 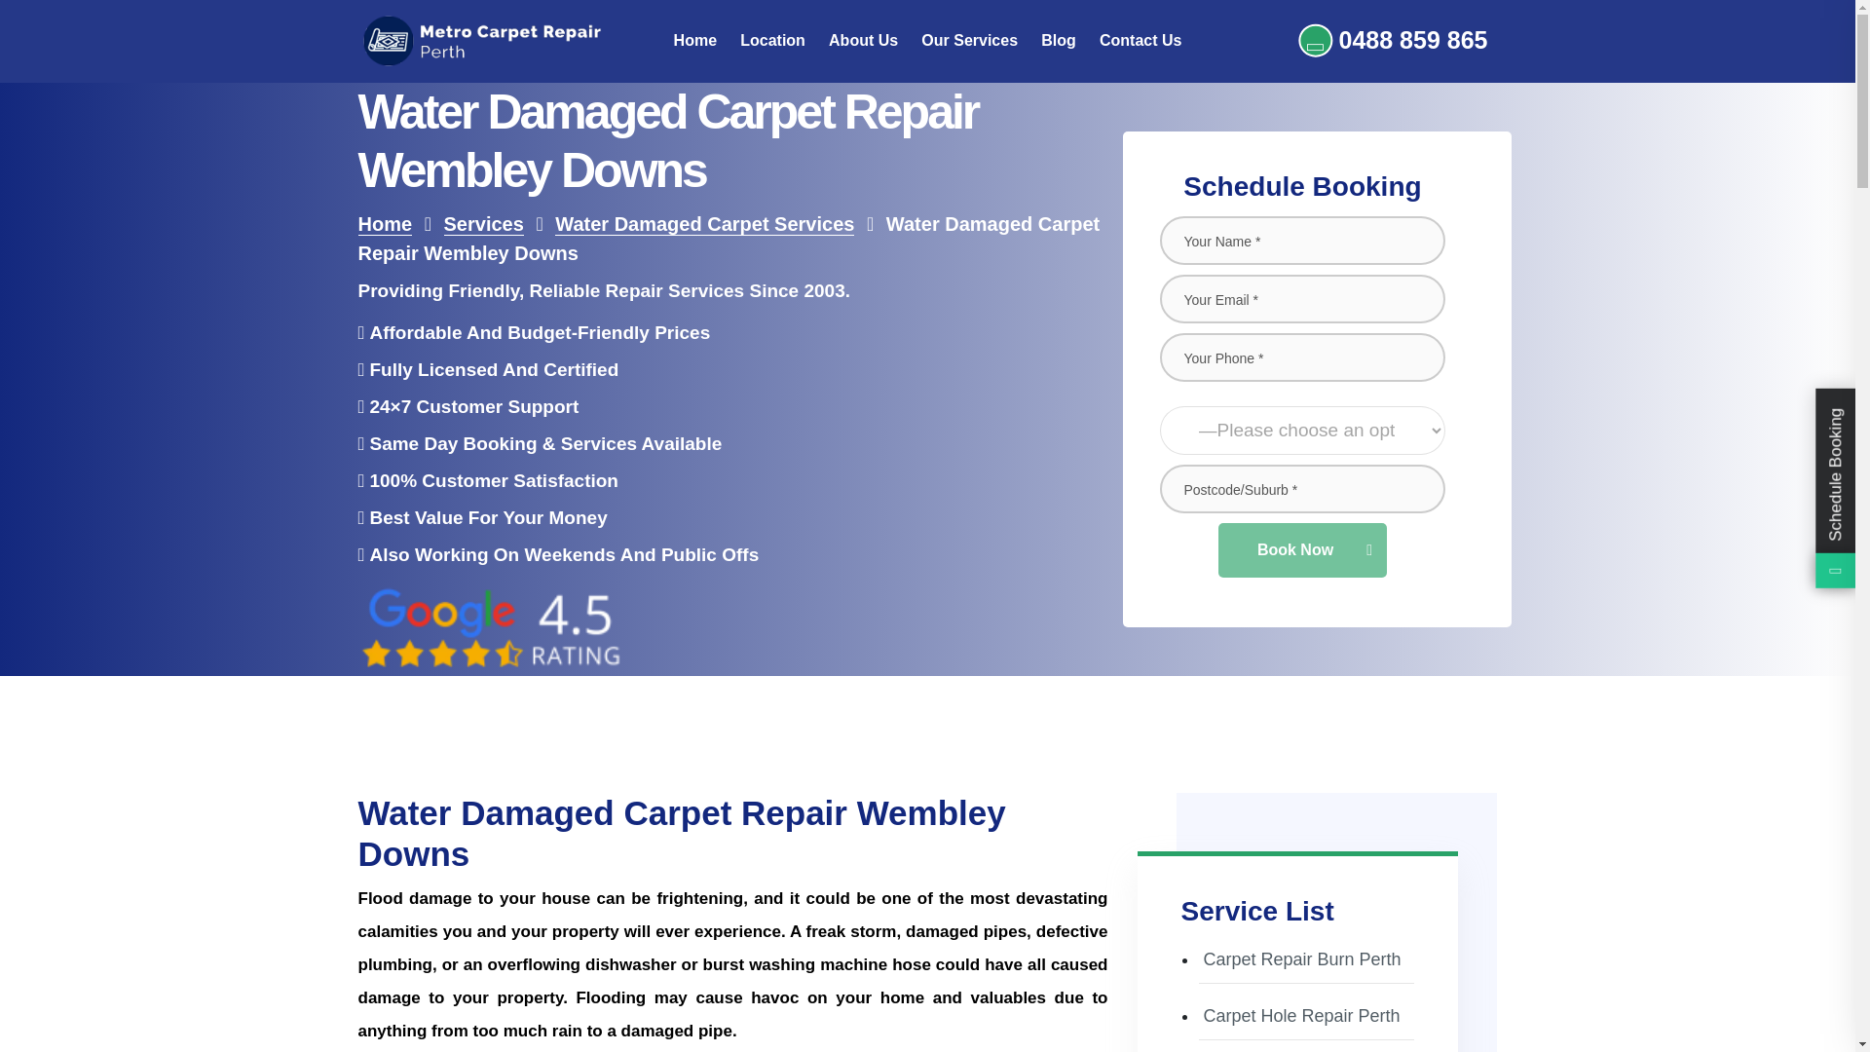 I want to click on About Us, so click(x=863, y=41).